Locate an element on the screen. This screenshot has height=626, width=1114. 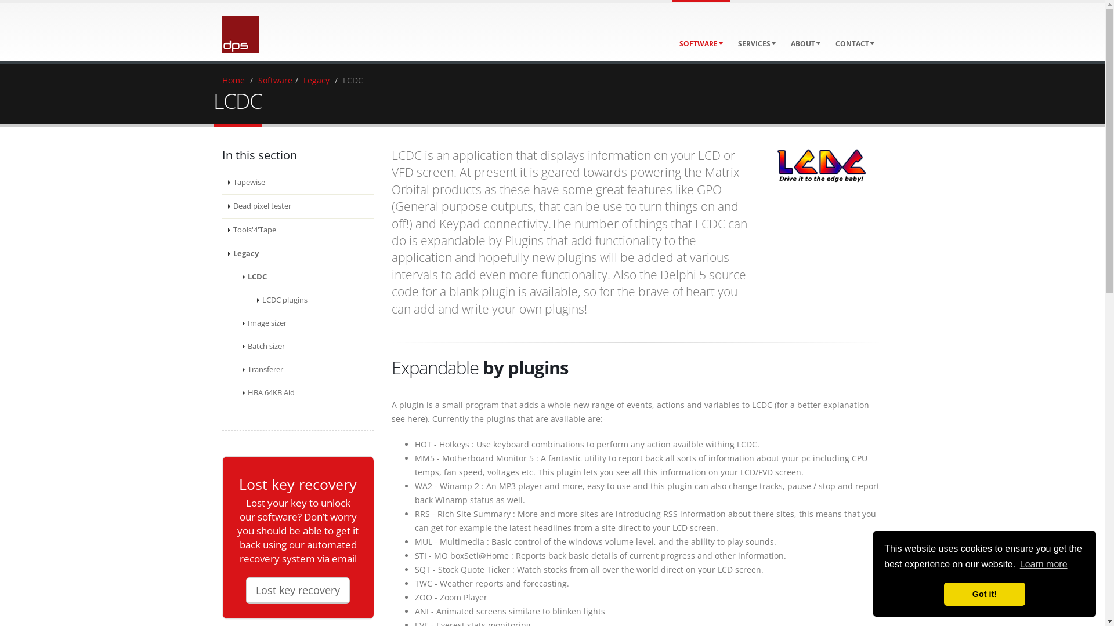
Batch sizer is located at coordinates (306, 347).